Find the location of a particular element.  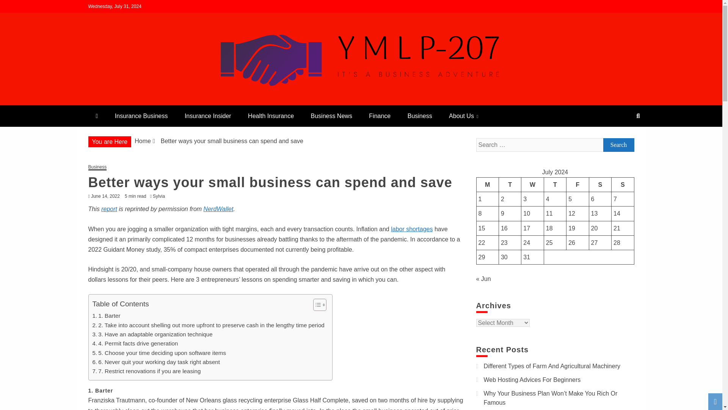

4. Permit facts drive generation is located at coordinates (135, 343).